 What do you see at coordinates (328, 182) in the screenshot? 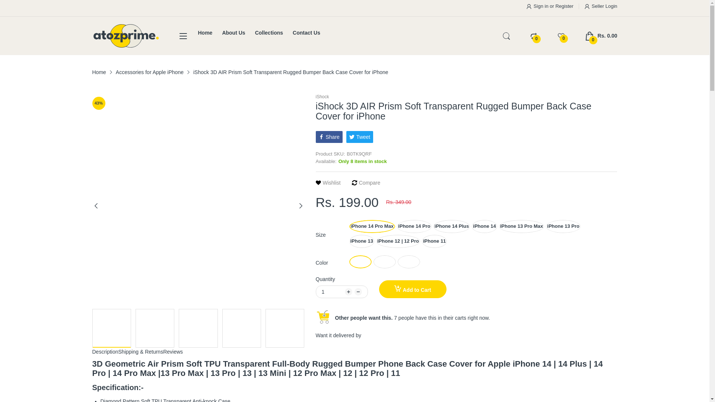
I see `iShock` at bounding box center [328, 182].